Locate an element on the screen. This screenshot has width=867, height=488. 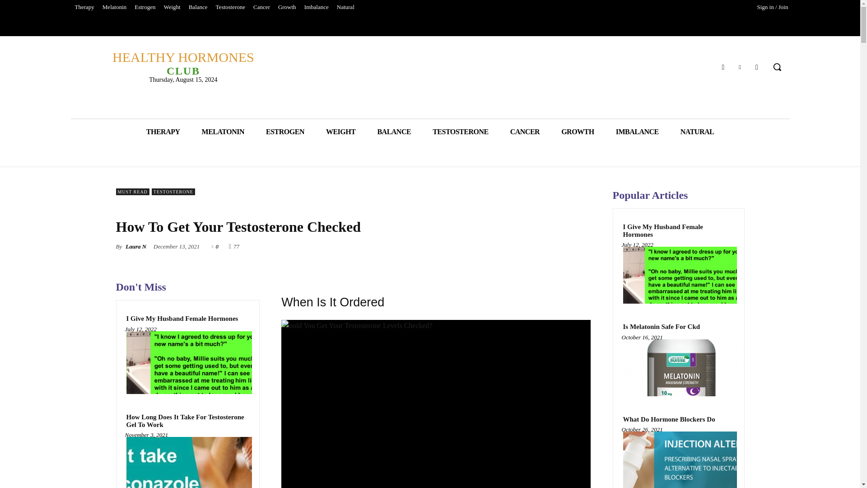
Testosterone is located at coordinates (230, 7).